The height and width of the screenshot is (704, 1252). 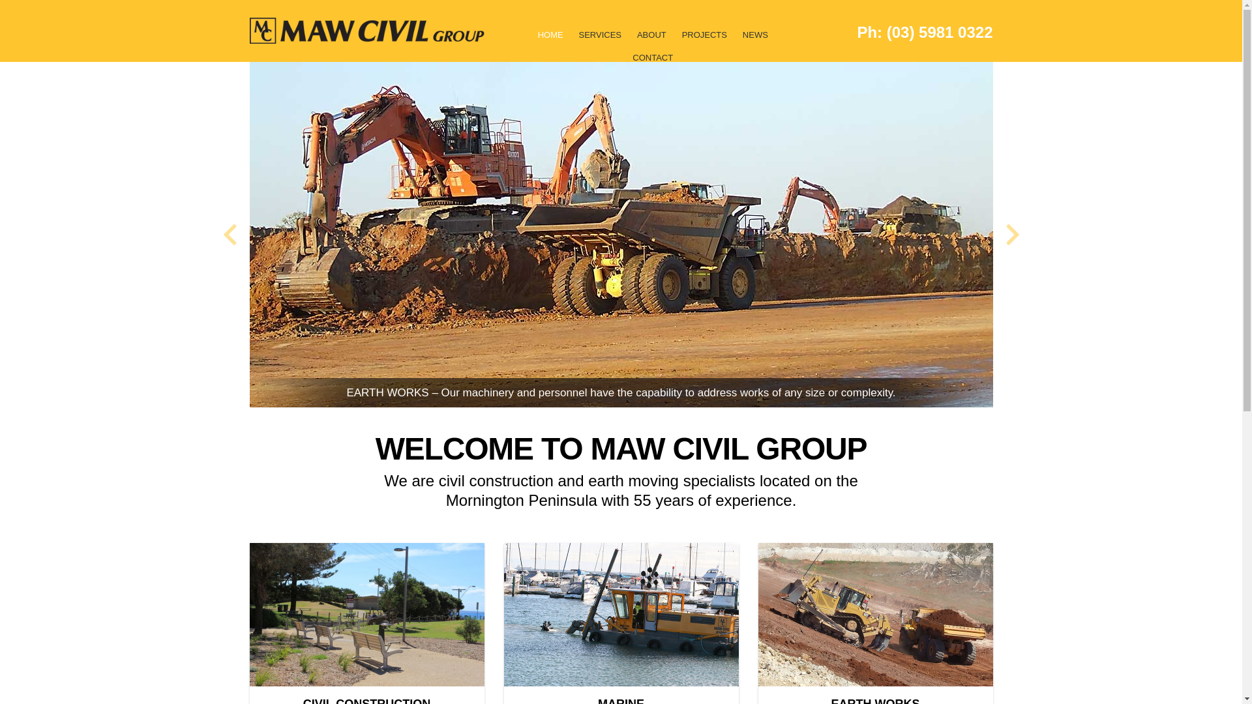 I want to click on HOME, so click(x=550, y=40).